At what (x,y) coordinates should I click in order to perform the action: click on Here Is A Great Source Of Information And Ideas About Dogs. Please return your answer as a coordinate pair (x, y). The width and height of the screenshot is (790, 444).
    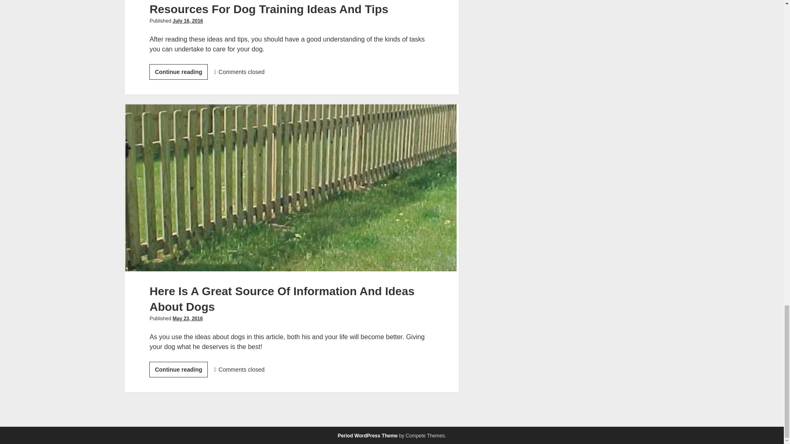
    Looking at the image, I should click on (178, 72).